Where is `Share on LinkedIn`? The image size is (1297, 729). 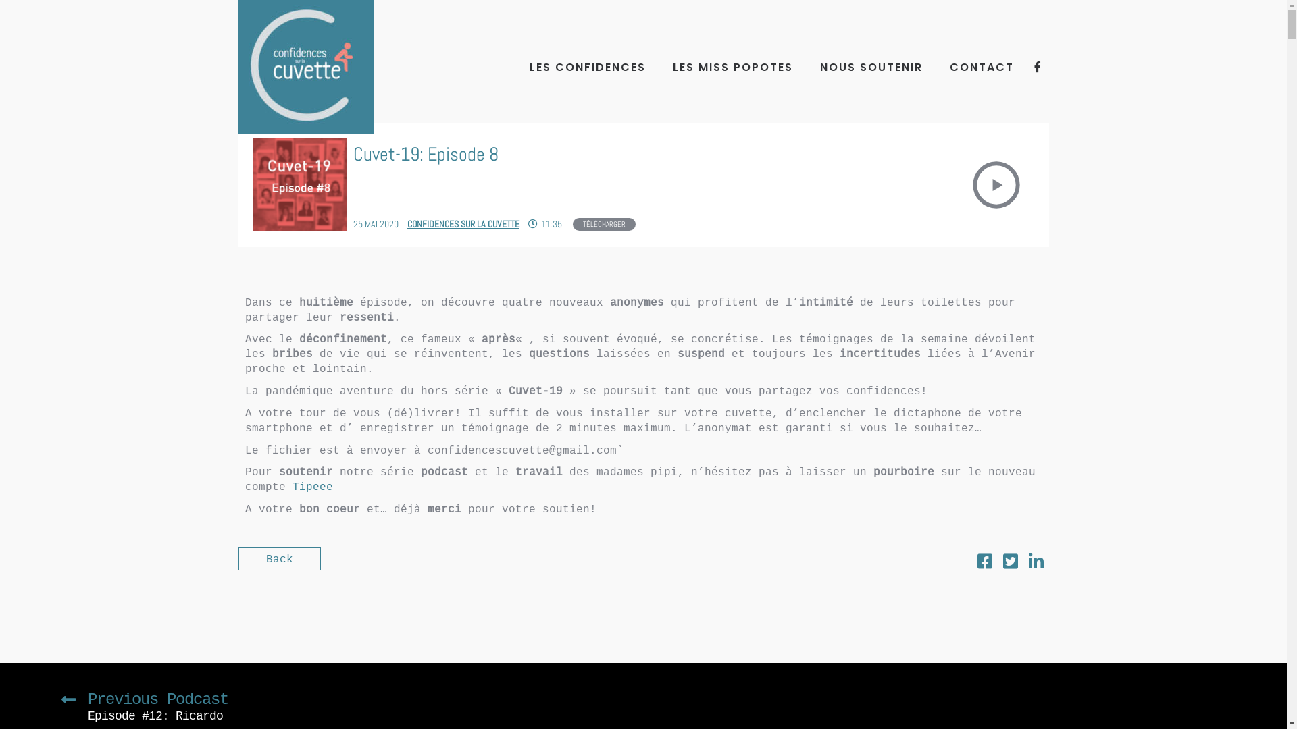
Share on LinkedIn is located at coordinates (1036, 564).